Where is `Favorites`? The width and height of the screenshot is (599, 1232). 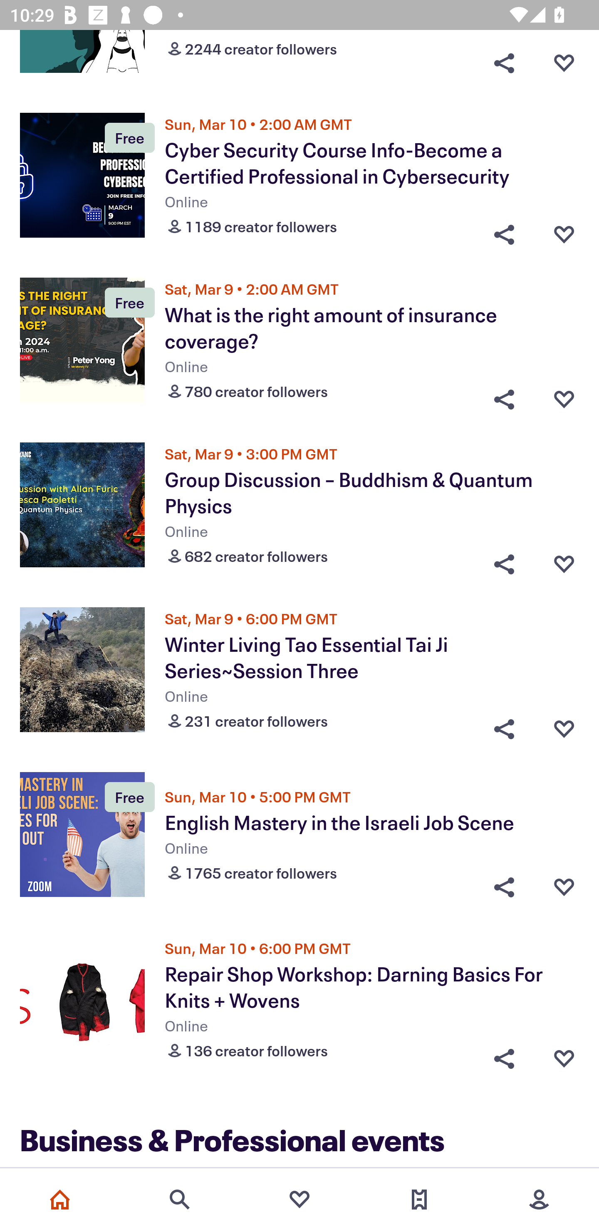
Favorites is located at coordinates (299, 1200).